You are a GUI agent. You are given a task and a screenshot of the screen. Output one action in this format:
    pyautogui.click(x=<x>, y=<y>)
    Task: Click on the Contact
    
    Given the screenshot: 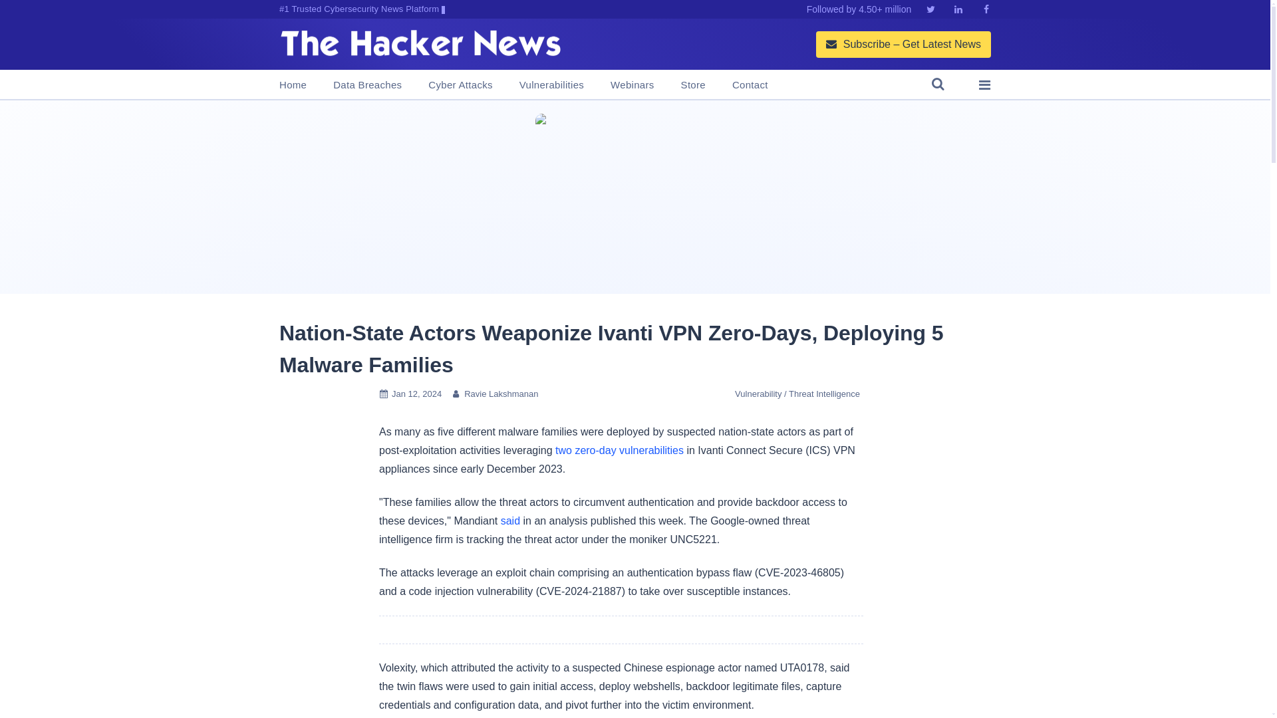 What is the action you would take?
    pyautogui.click(x=750, y=85)
    